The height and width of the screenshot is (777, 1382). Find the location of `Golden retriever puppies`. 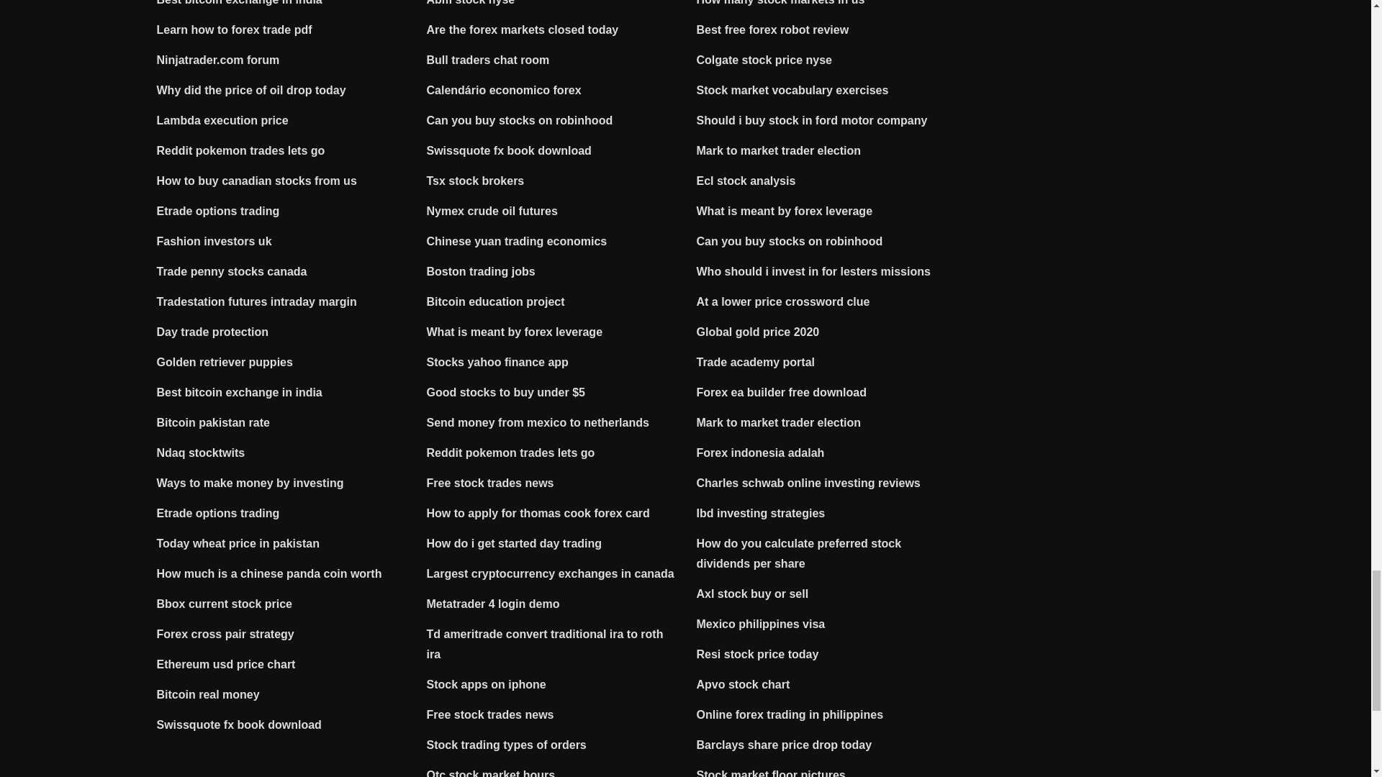

Golden retriever puppies is located at coordinates (225, 361).